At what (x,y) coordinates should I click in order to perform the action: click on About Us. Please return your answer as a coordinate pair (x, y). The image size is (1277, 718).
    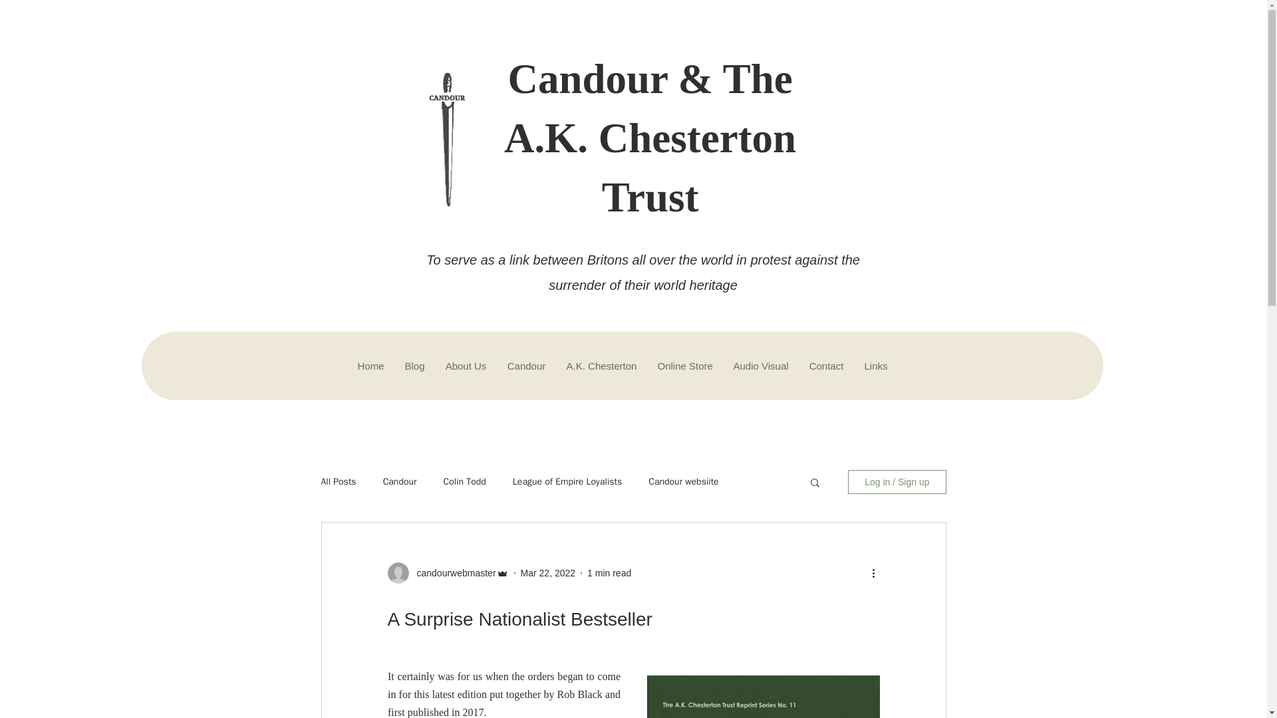
    Looking at the image, I should click on (466, 366).